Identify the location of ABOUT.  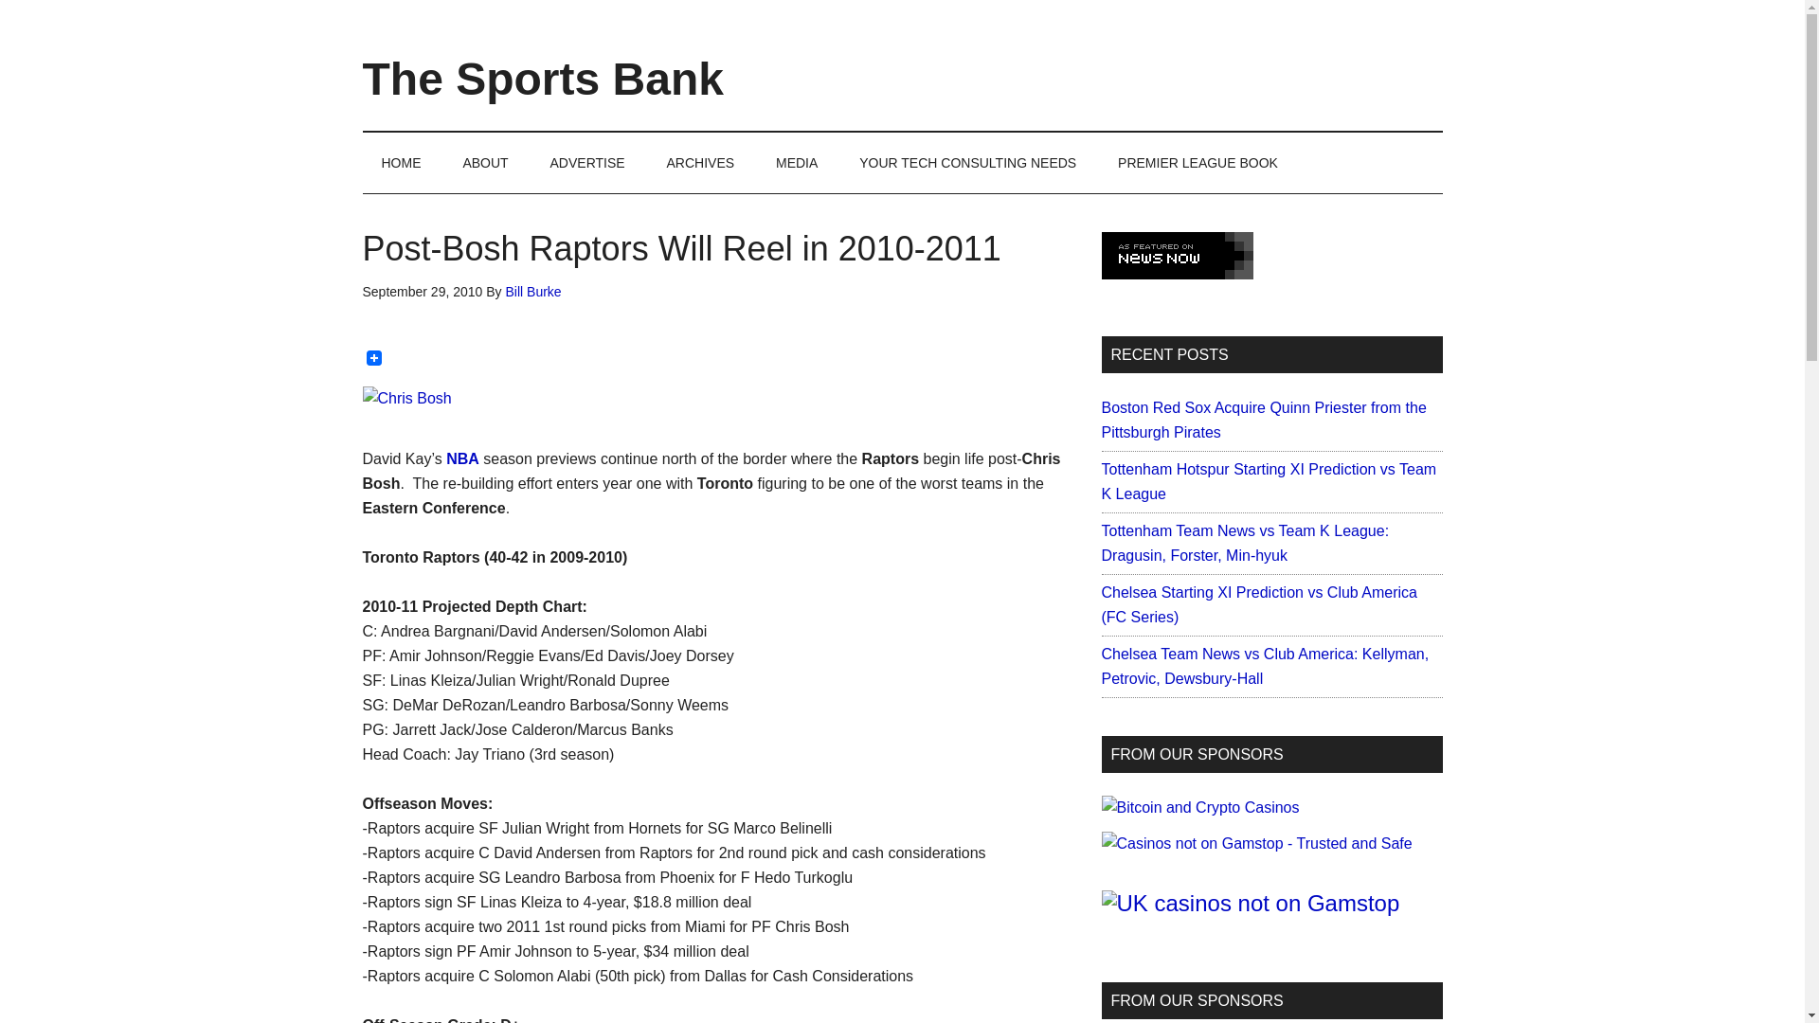
(485, 163).